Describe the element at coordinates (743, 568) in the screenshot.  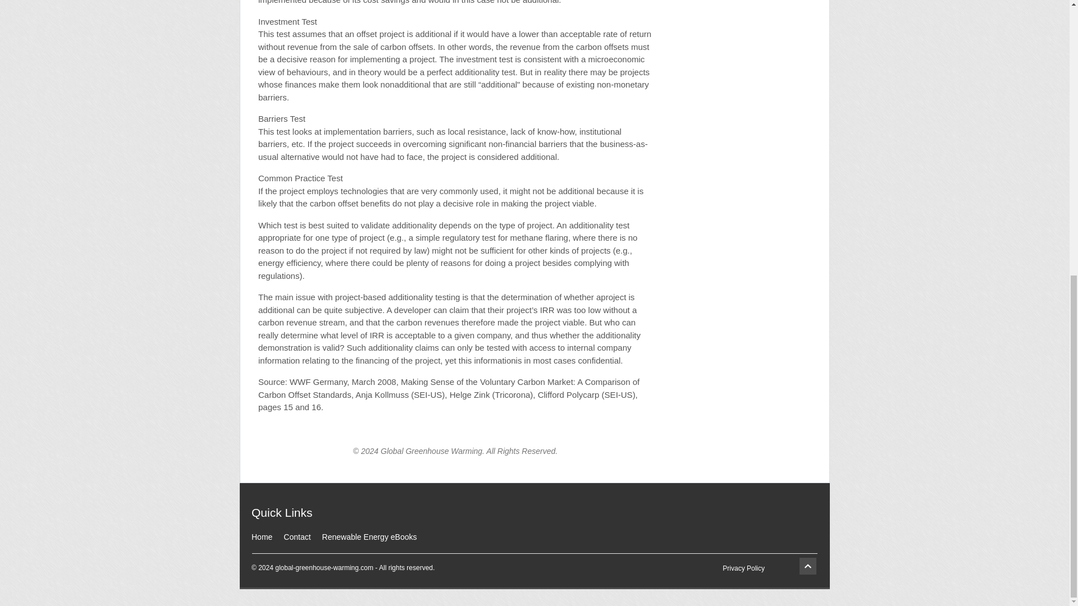
I see `Privacy Policy` at that location.